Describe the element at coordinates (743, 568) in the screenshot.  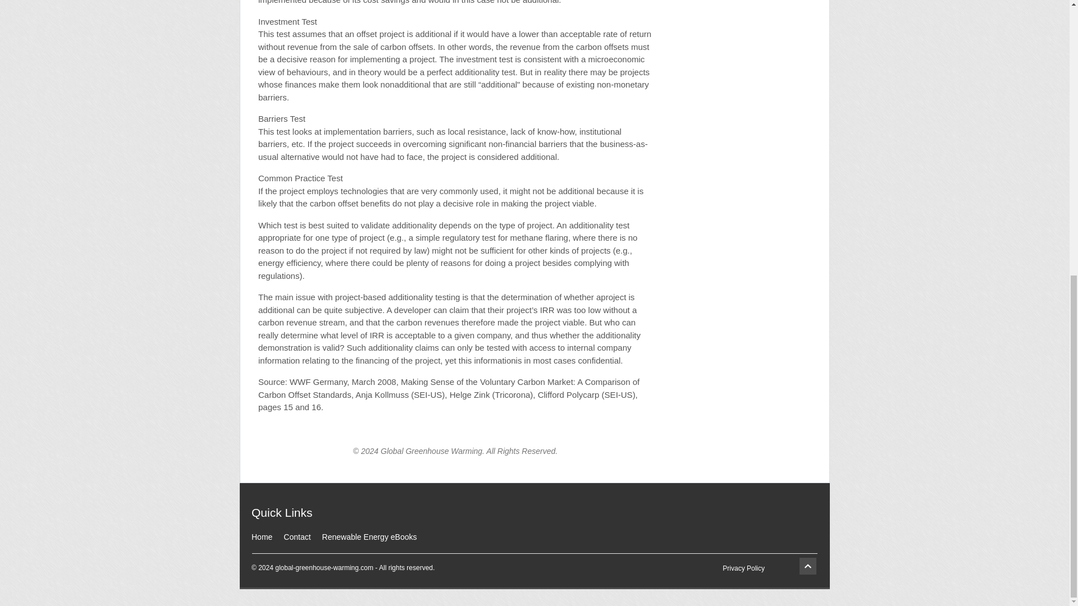
I see `Privacy Policy` at that location.